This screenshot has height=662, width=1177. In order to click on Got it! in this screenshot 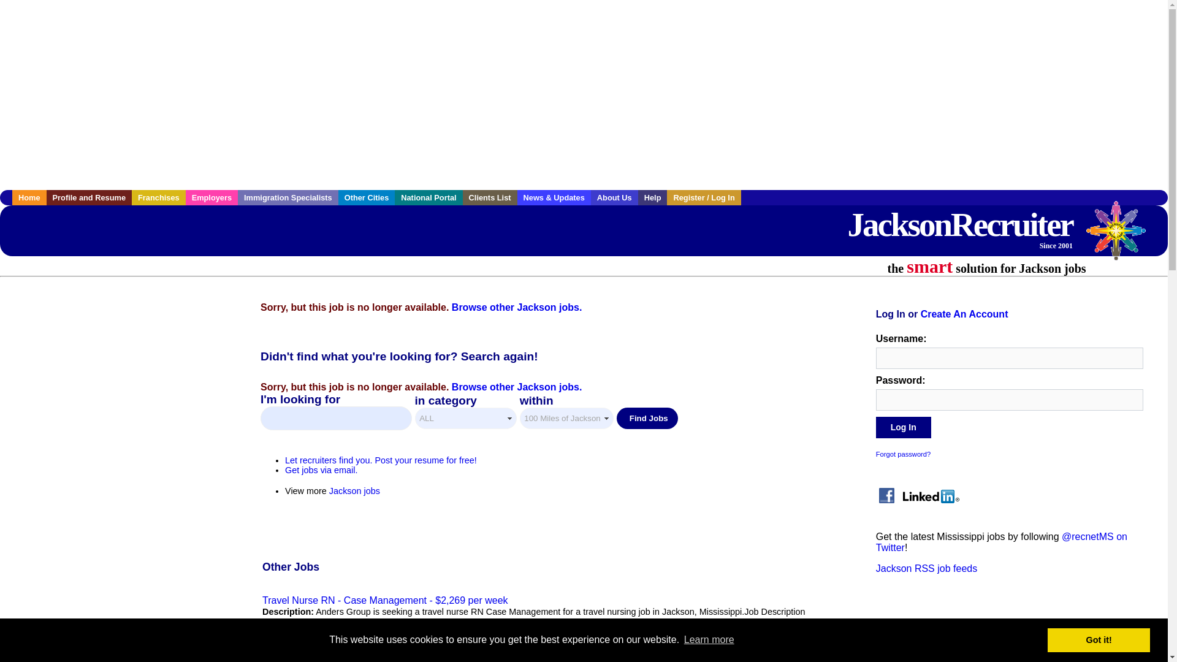, I will do `click(1099, 639)`.